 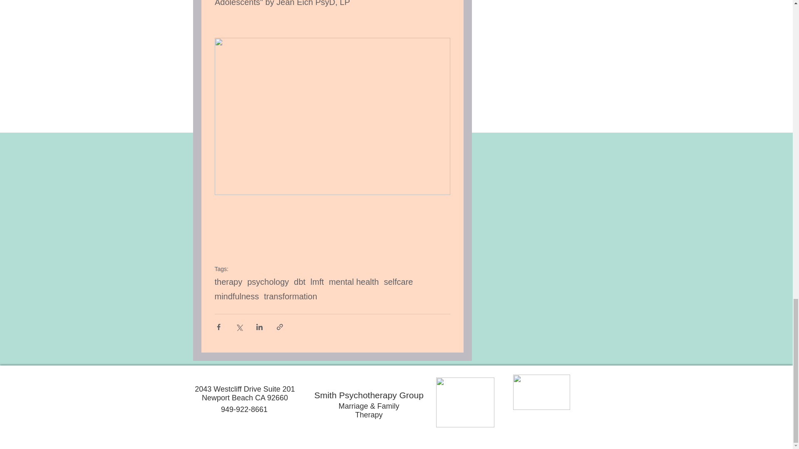 What do you see at coordinates (317, 282) in the screenshot?
I see `lmft` at bounding box center [317, 282].